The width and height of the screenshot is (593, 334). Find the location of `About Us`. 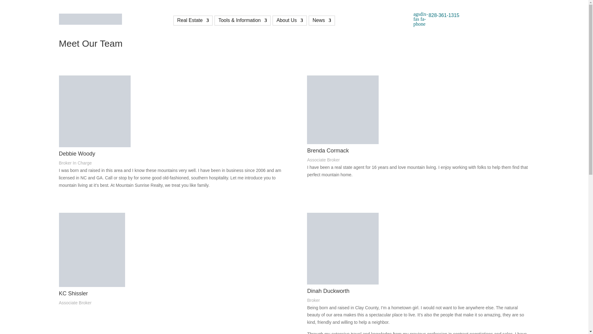

About Us is located at coordinates (290, 22).